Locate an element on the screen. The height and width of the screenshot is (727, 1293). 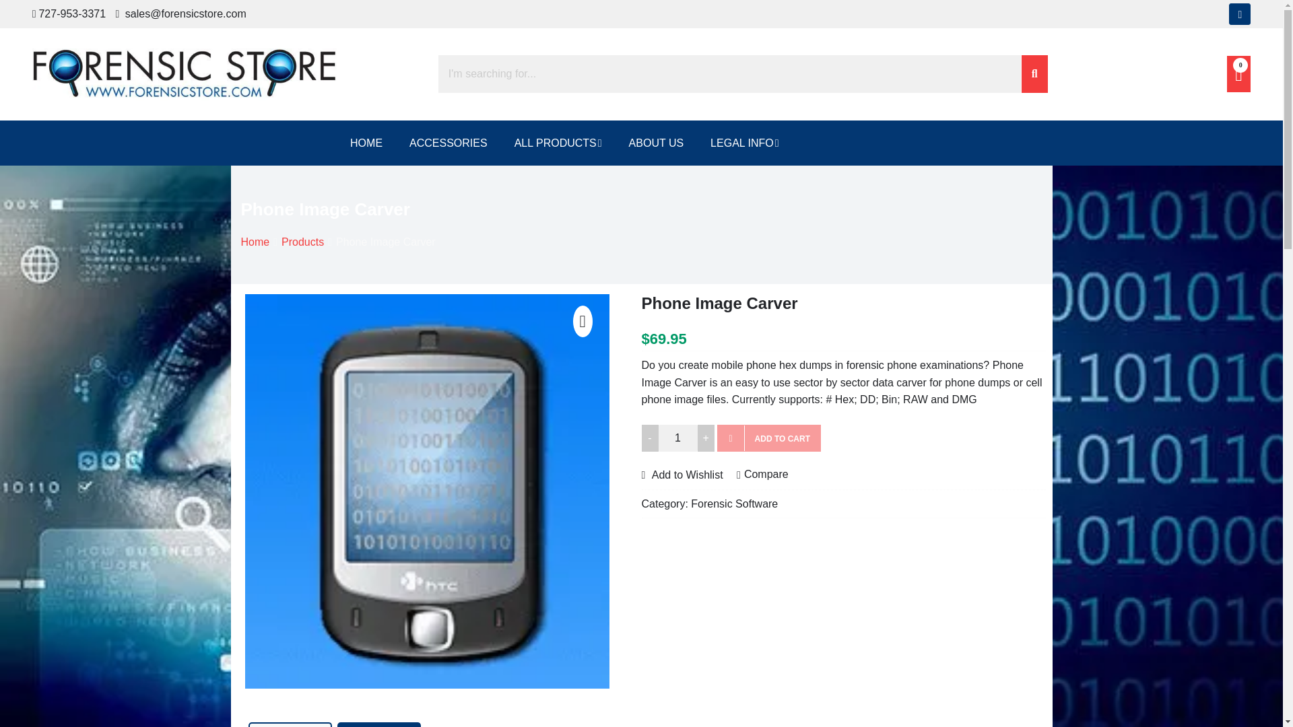
ABOUT US is located at coordinates (656, 143).